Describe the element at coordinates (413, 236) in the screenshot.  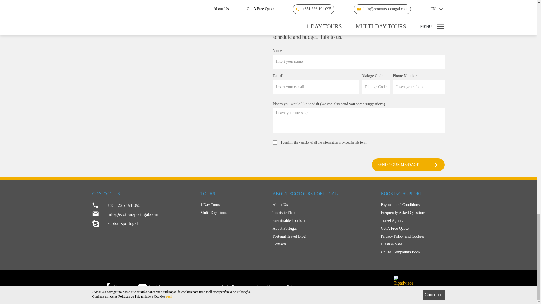
I see `Privacy Policy and Cookies` at that location.